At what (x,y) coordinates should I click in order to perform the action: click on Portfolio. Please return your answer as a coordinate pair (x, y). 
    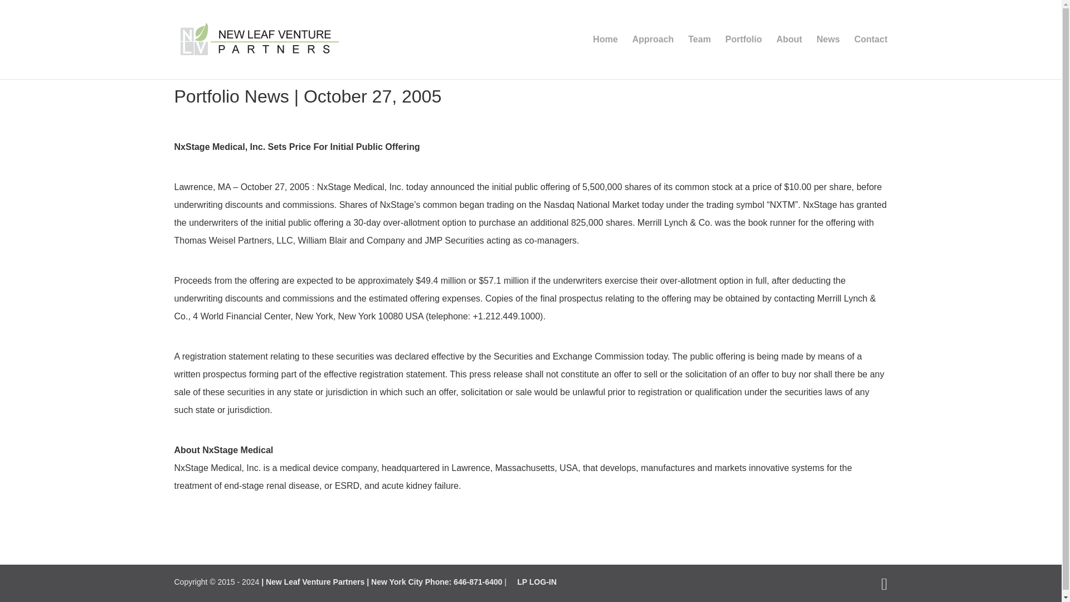
    Looking at the image, I should click on (743, 57).